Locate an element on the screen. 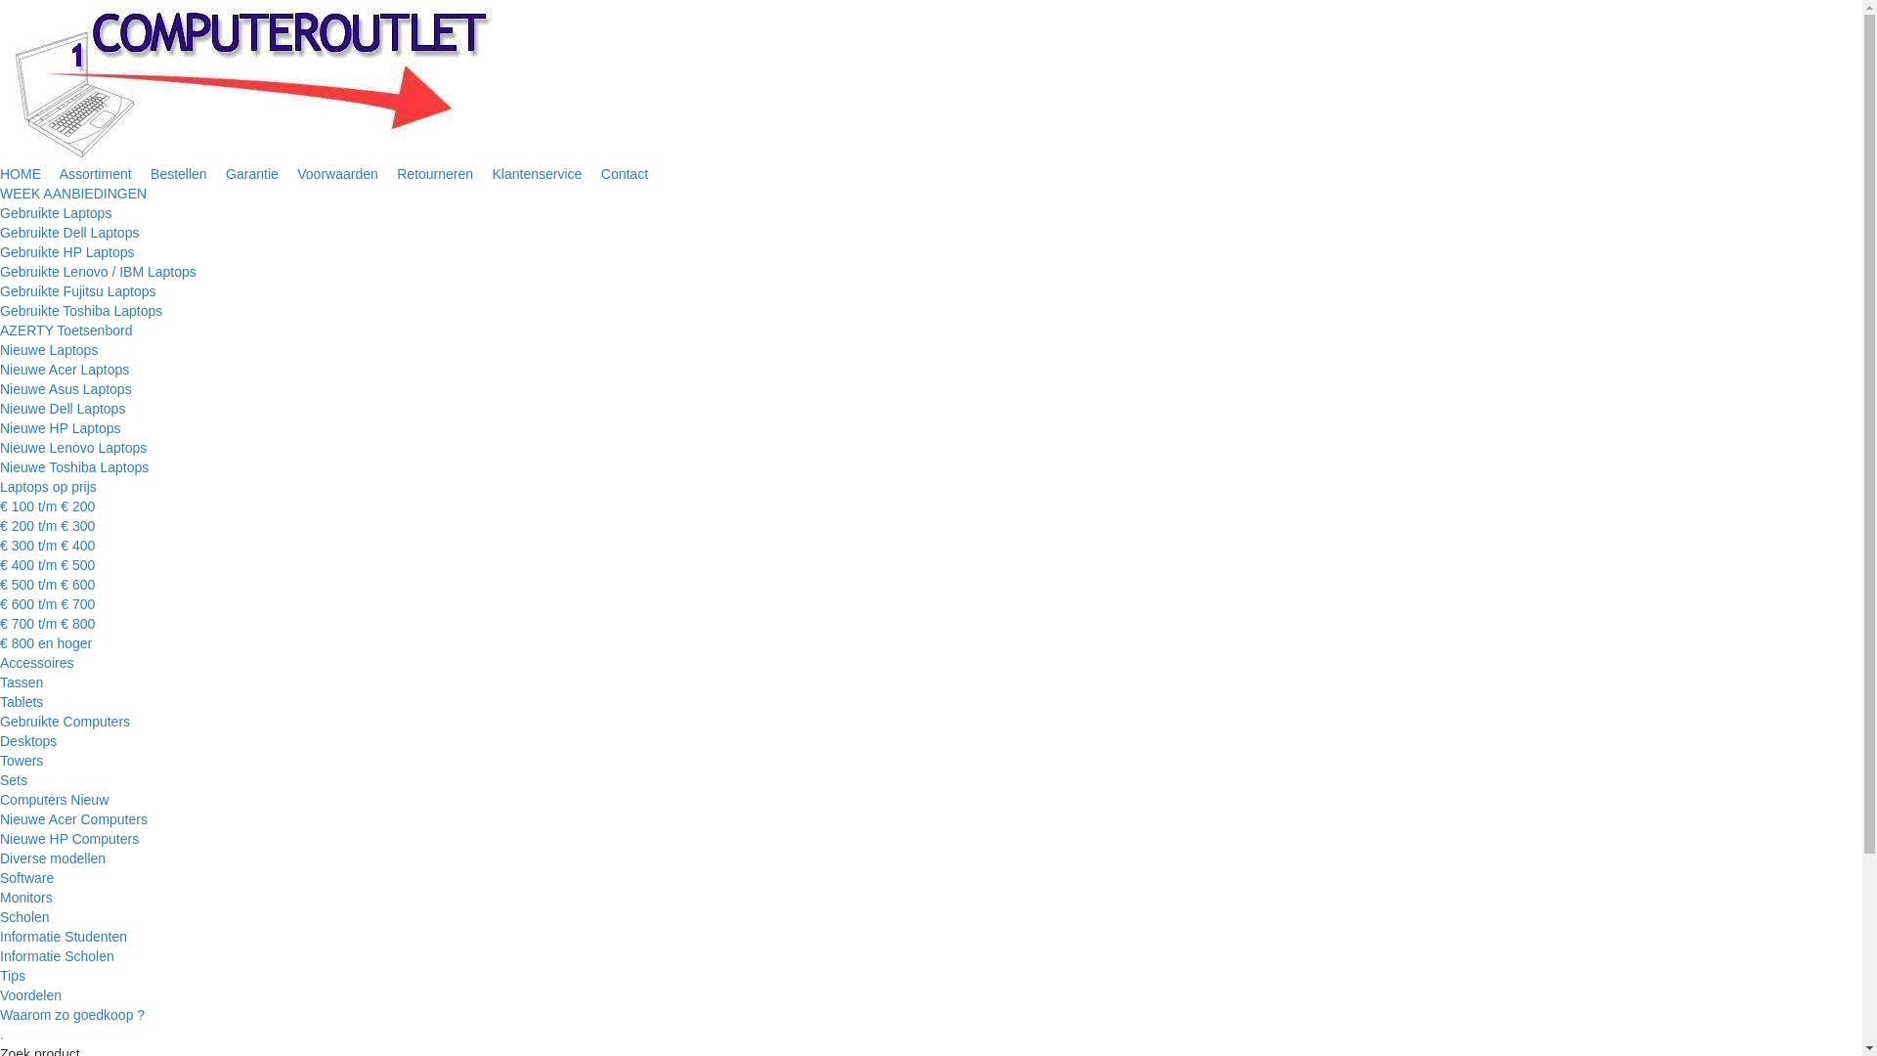  Desktops is located at coordinates (28, 741).